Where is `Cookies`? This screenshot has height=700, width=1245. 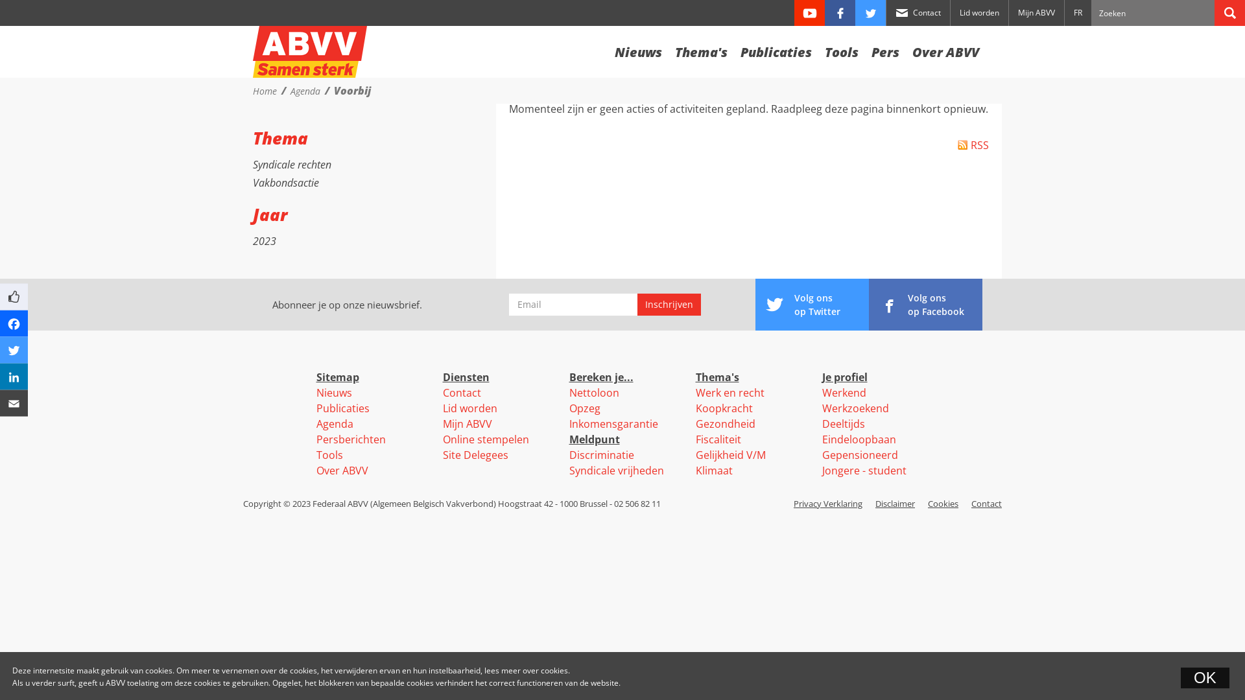
Cookies is located at coordinates (943, 504).